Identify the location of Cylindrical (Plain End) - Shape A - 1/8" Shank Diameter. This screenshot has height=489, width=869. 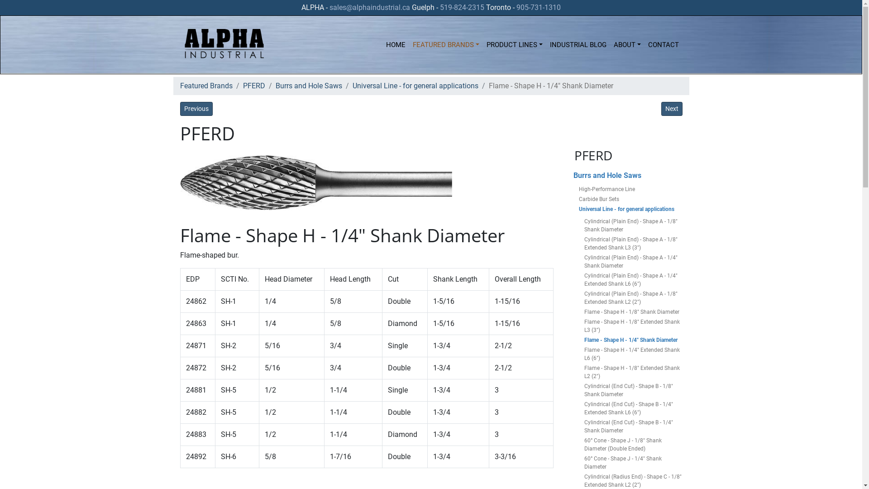
(633, 225).